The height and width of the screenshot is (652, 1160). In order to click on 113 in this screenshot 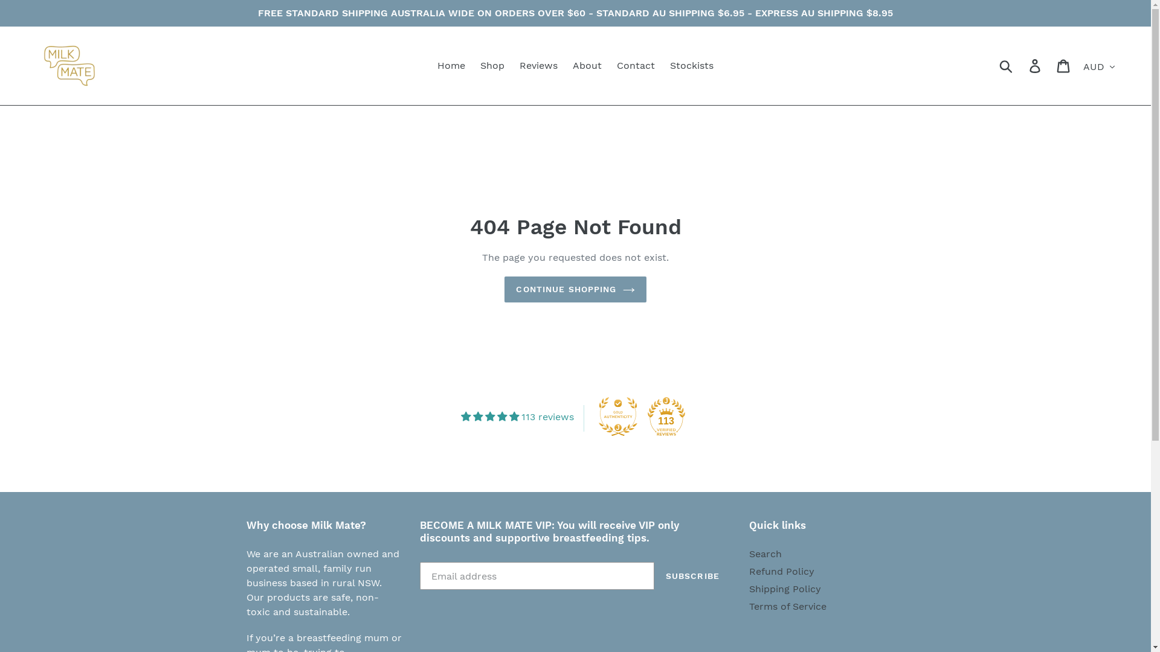, I will do `click(666, 417)`.